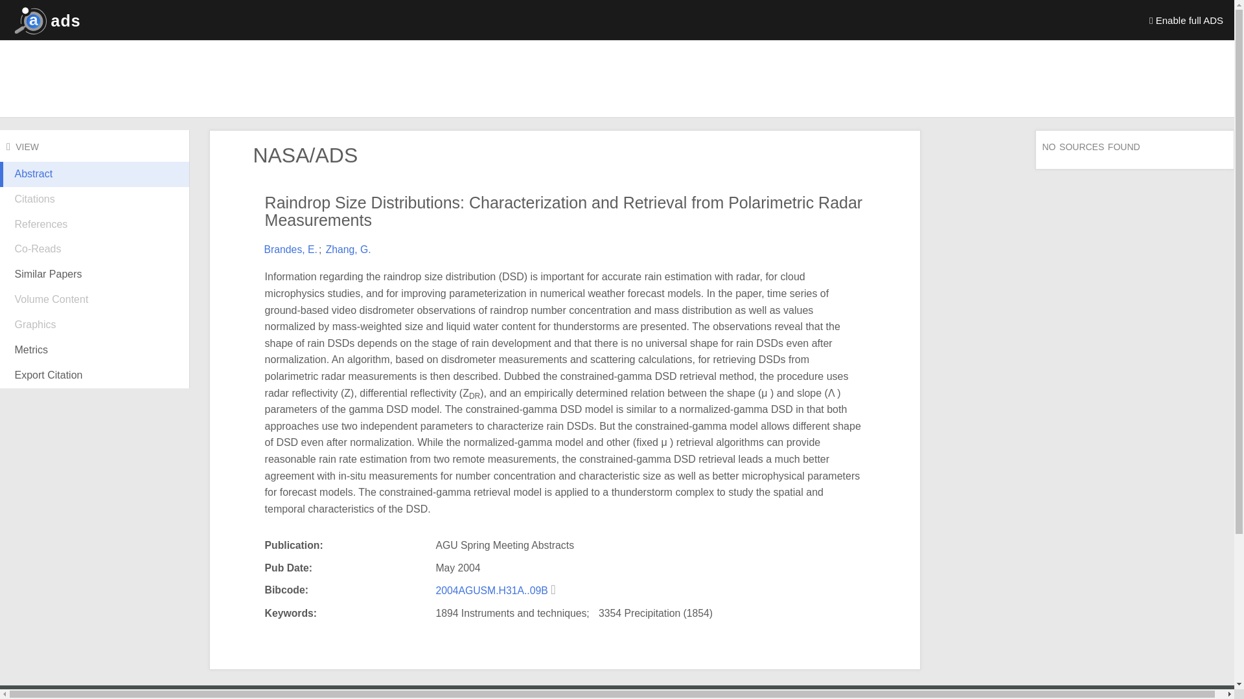 The image size is (1244, 699). Describe the element at coordinates (290, 249) in the screenshot. I see `Brandes, E.` at that location.